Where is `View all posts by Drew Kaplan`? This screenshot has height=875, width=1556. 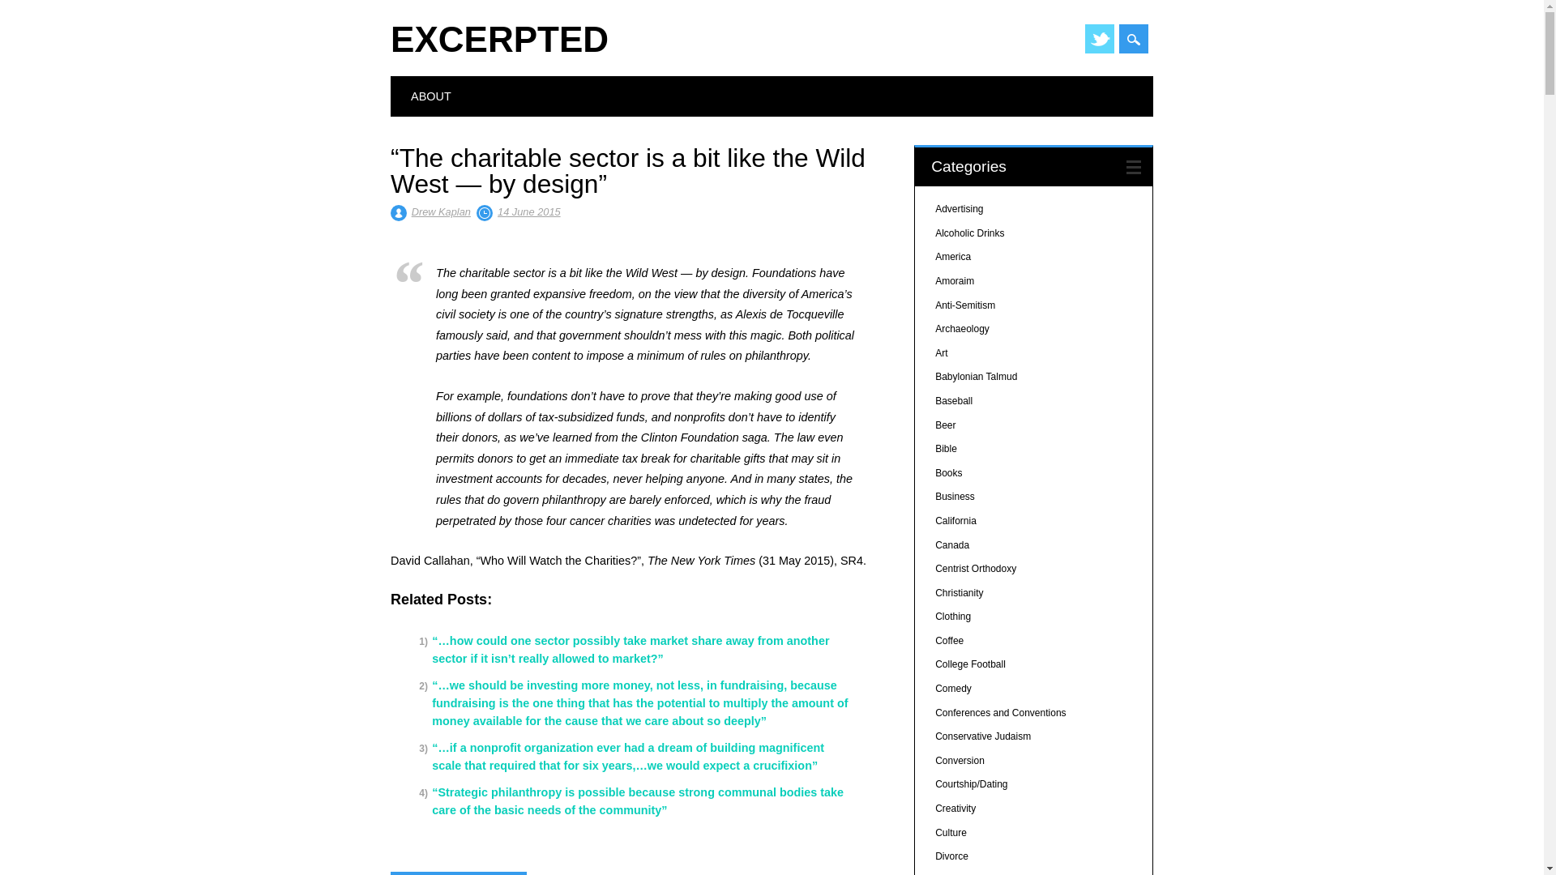 View all posts by Drew Kaplan is located at coordinates (441, 211).